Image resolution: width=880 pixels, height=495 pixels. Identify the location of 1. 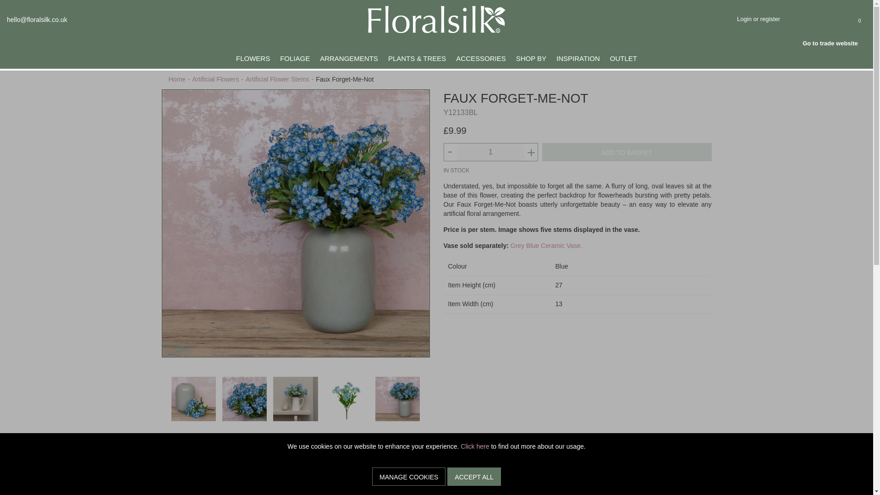
(491, 152).